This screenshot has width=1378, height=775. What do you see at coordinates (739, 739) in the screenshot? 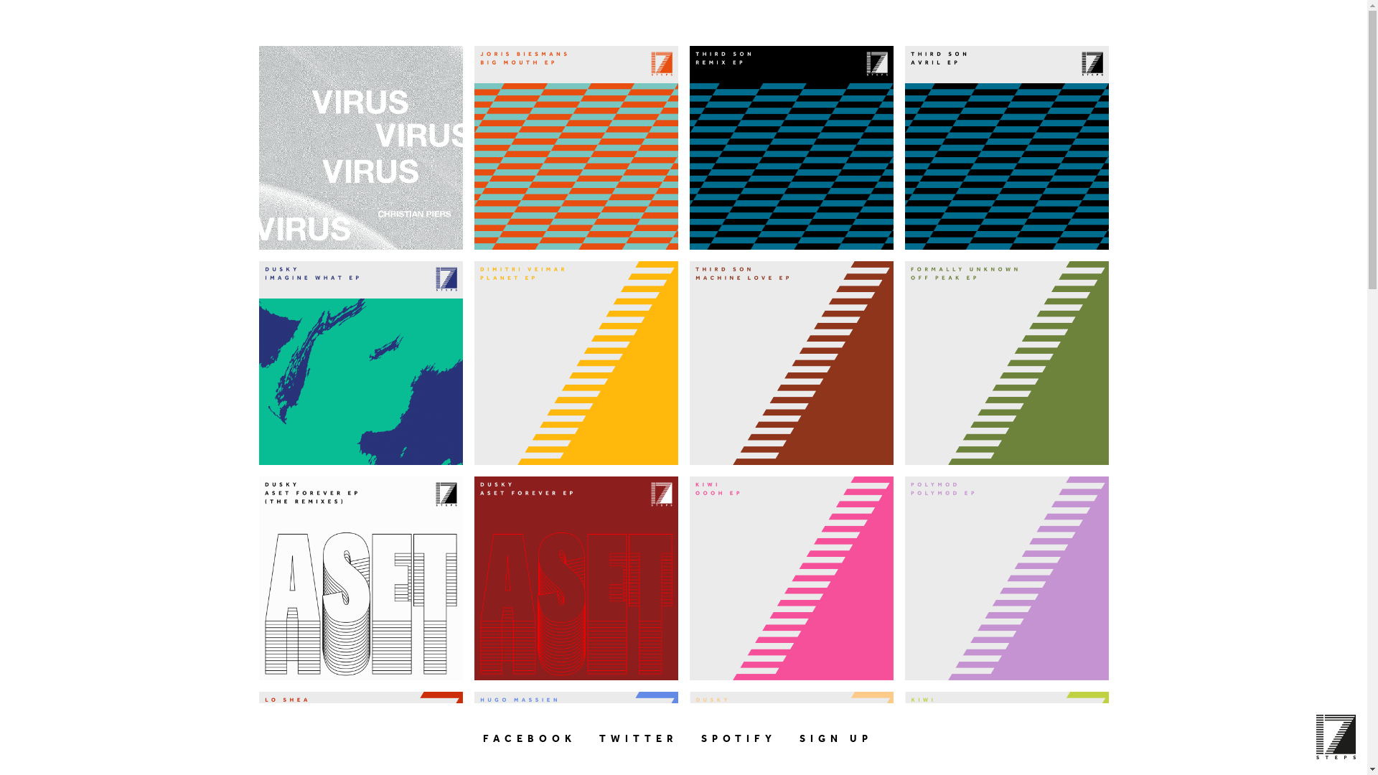
I see `SPOTIFY` at bounding box center [739, 739].